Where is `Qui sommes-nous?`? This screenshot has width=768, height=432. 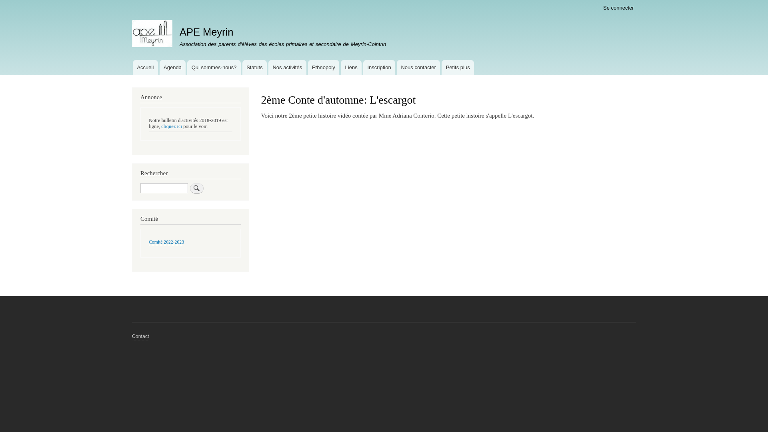
Qui sommes-nous? is located at coordinates (214, 68).